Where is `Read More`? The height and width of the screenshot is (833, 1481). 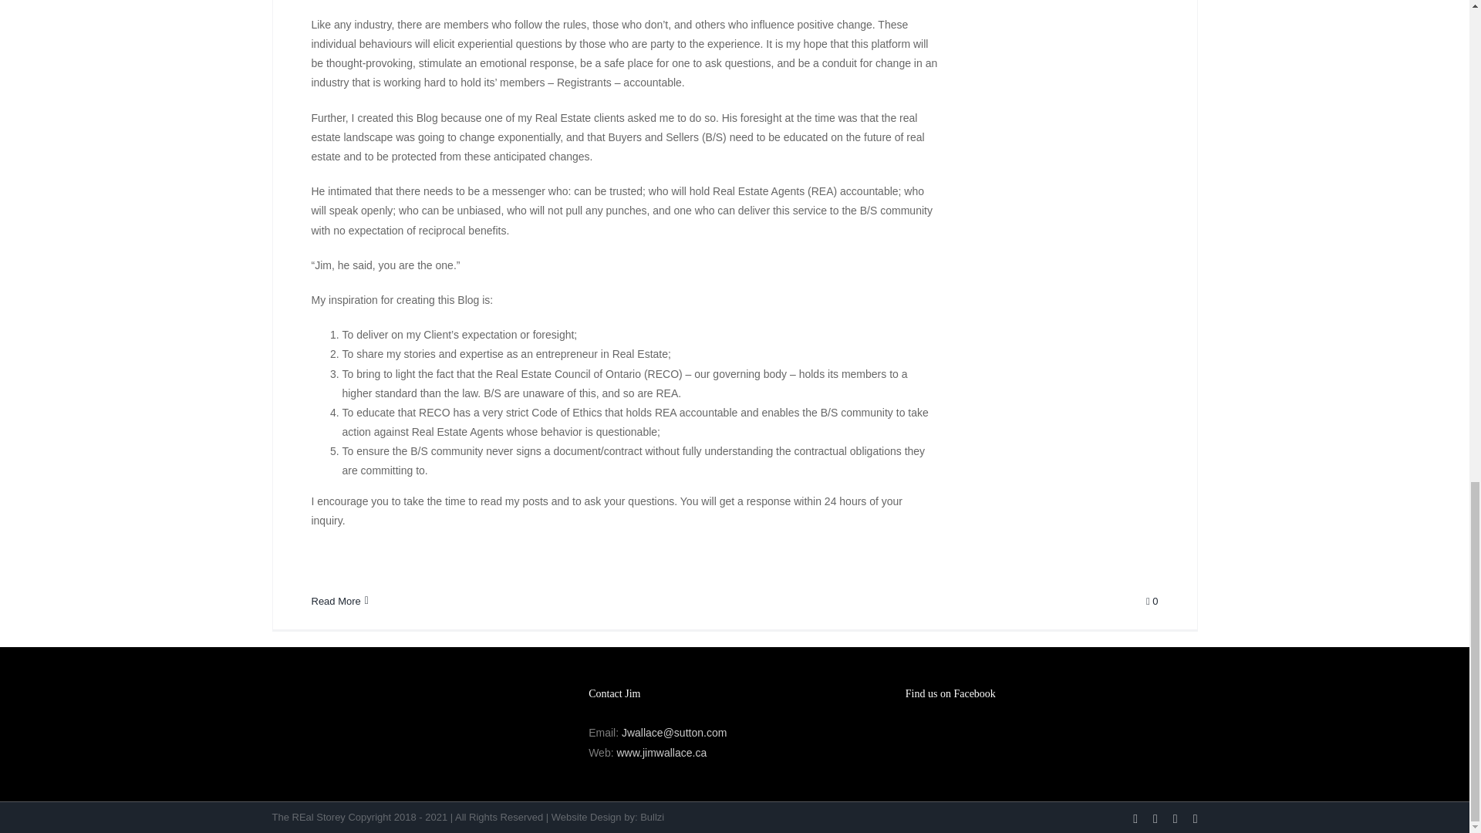
Read More is located at coordinates (336, 602).